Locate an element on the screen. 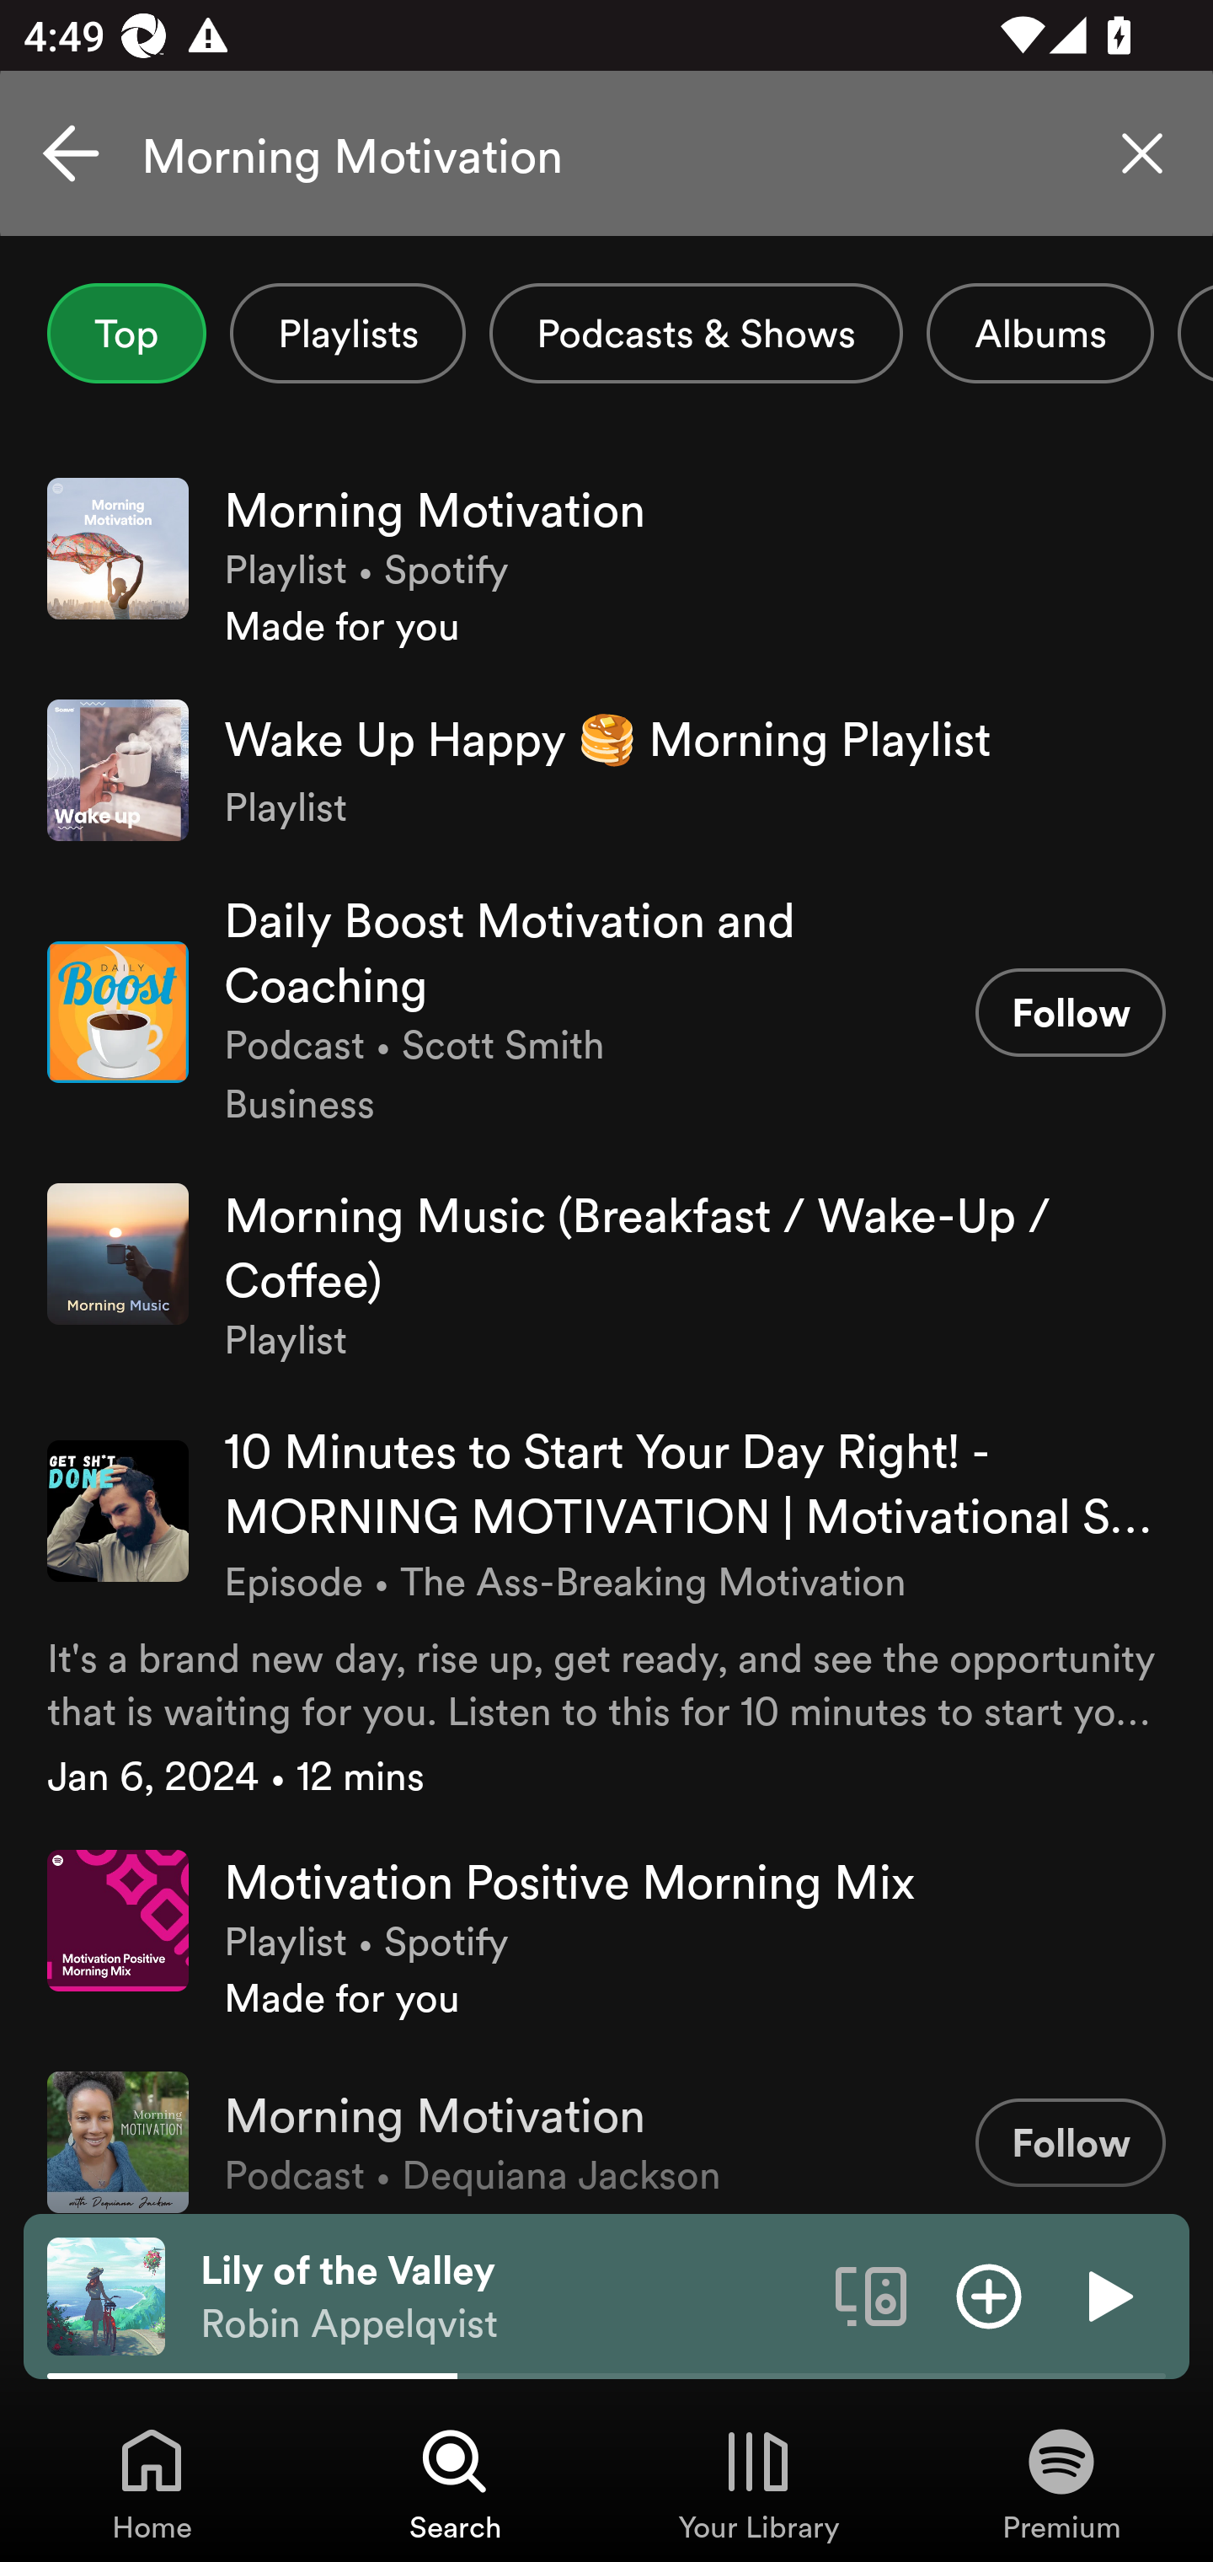 This screenshot has width=1213, height=2562. Morning Motivation Playlist • Spotify Made for you is located at coordinates (606, 565).